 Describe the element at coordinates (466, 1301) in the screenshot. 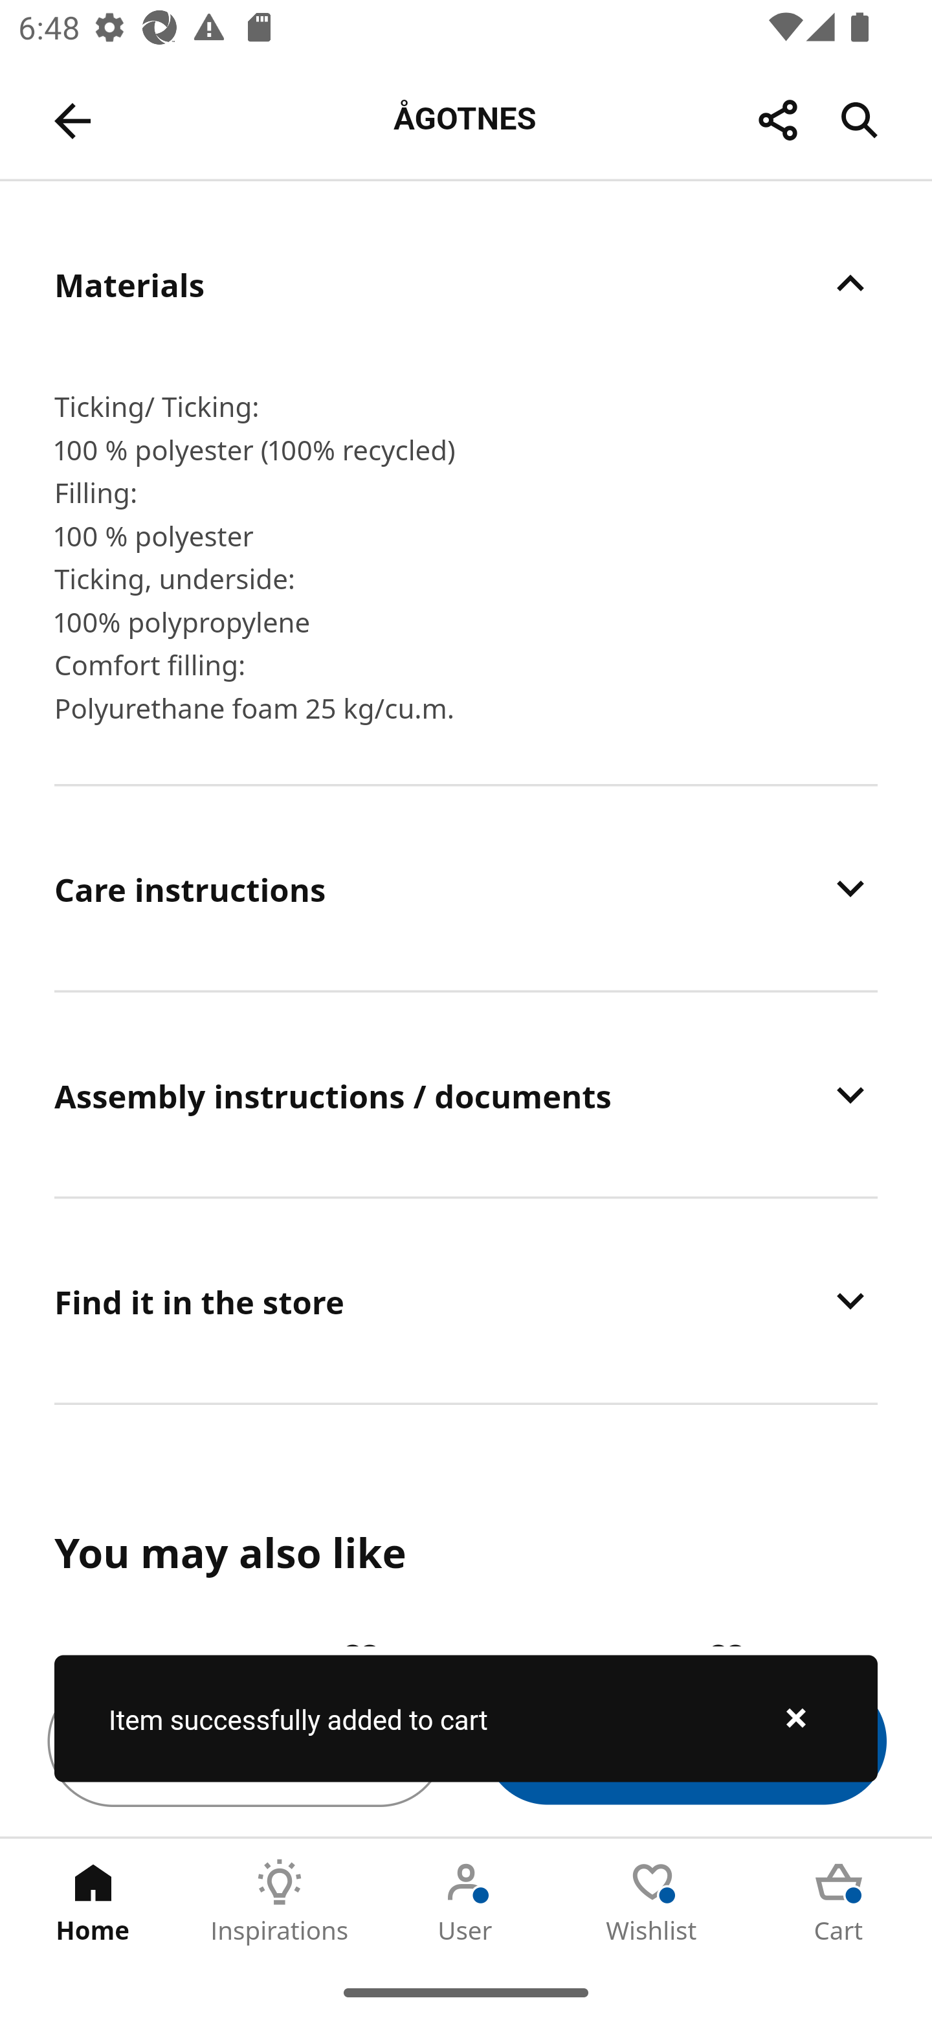

I see `Find it in the store` at that location.